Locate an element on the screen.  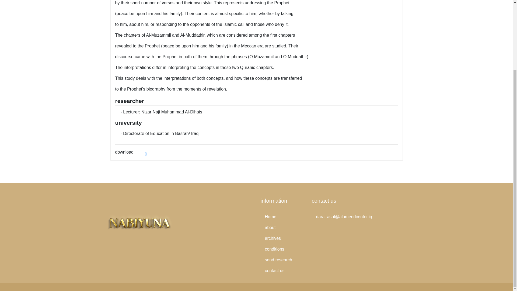
send research is located at coordinates (282, 260).